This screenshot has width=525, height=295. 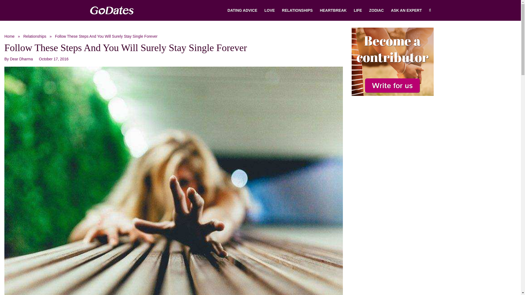 I want to click on Relationships, so click(x=34, y=36).